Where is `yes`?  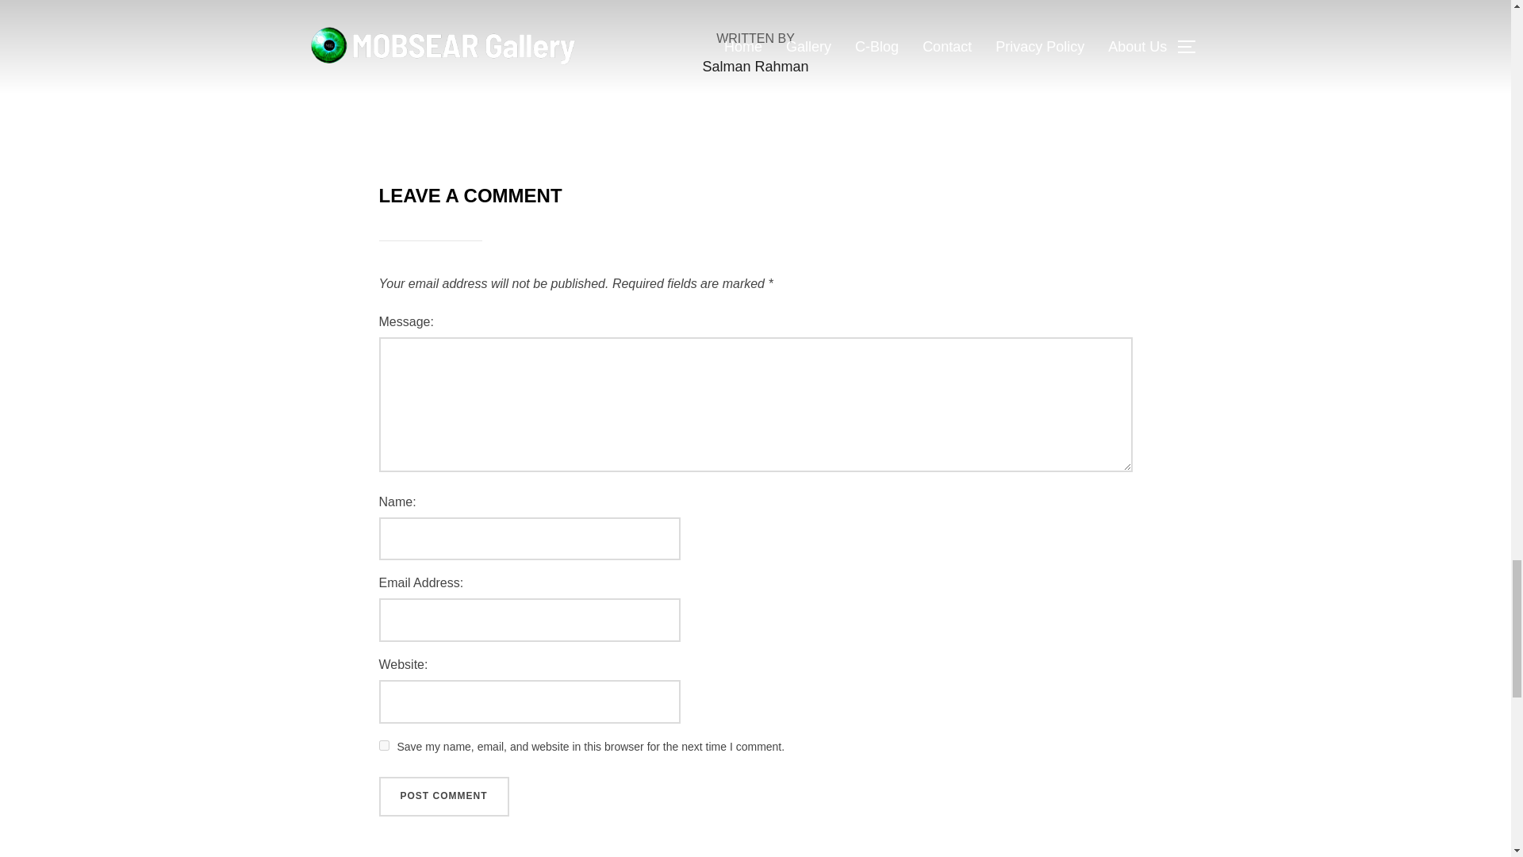
yes is located at coordinates (384, 746).